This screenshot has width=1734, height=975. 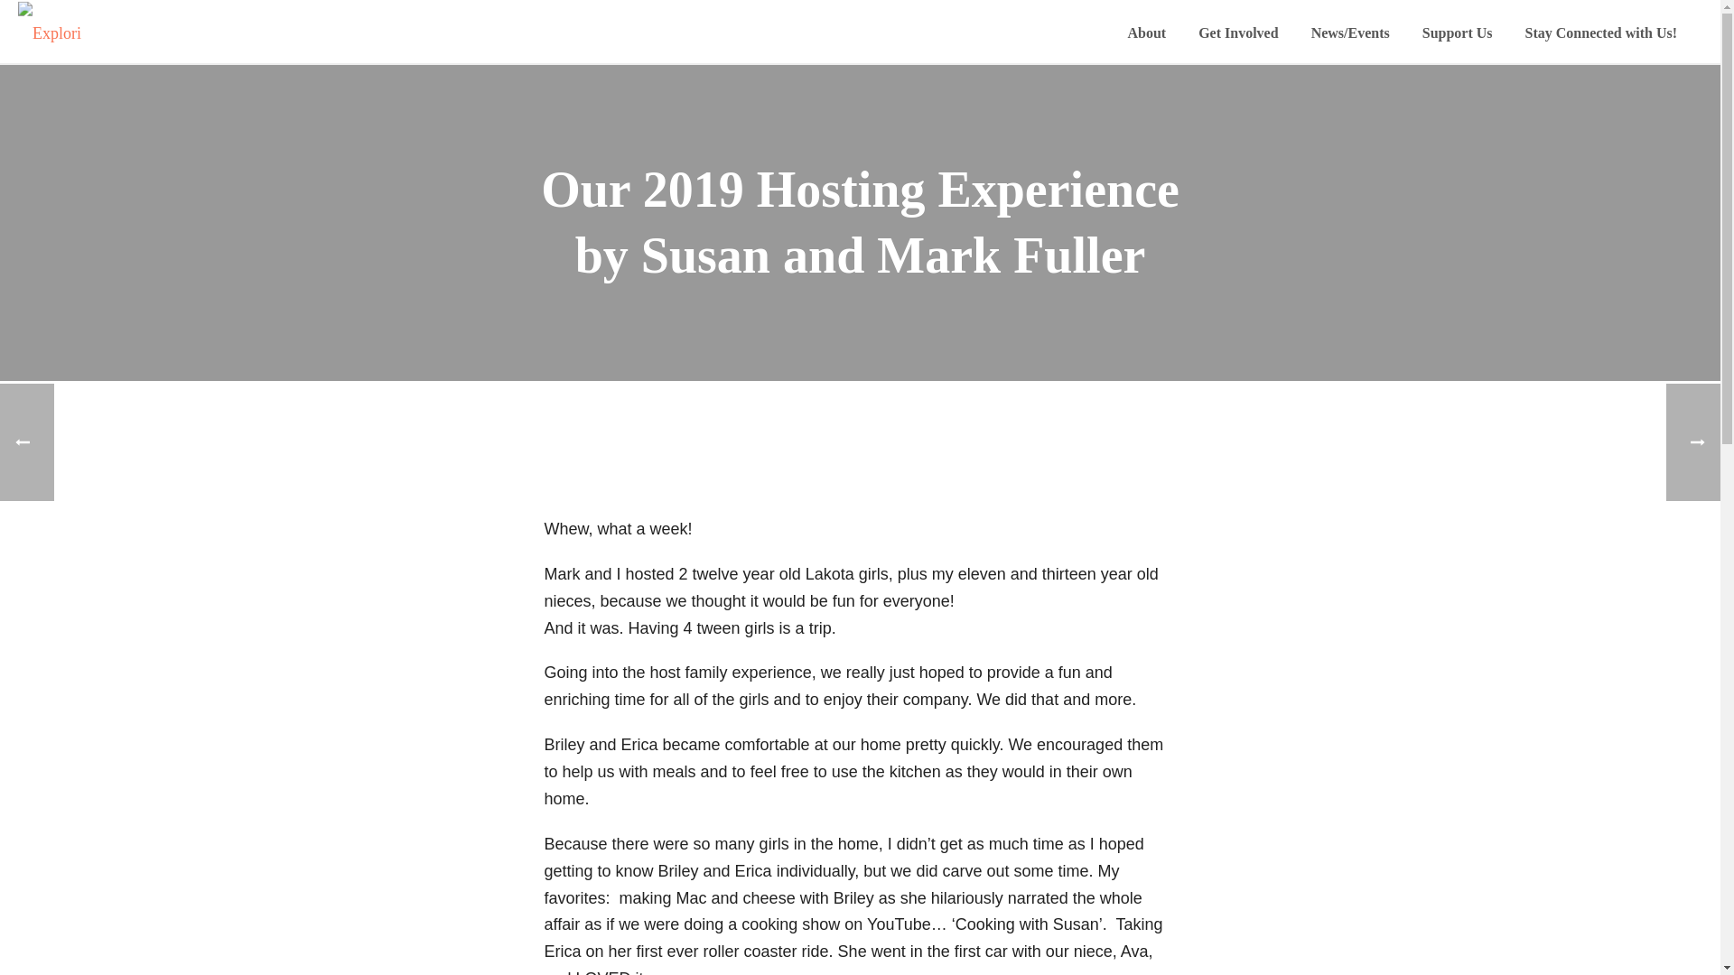 I want to click on About, so click(x=1147, y=32).